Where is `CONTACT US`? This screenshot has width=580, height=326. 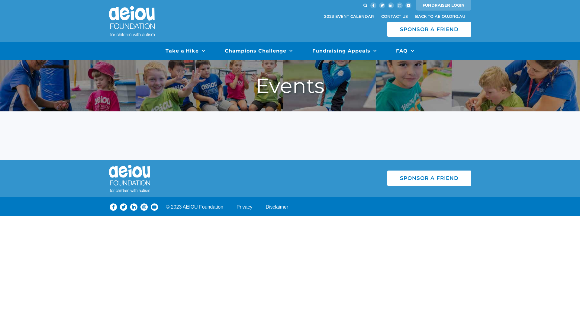 CONTACT US is located at coordinates (395, 16).